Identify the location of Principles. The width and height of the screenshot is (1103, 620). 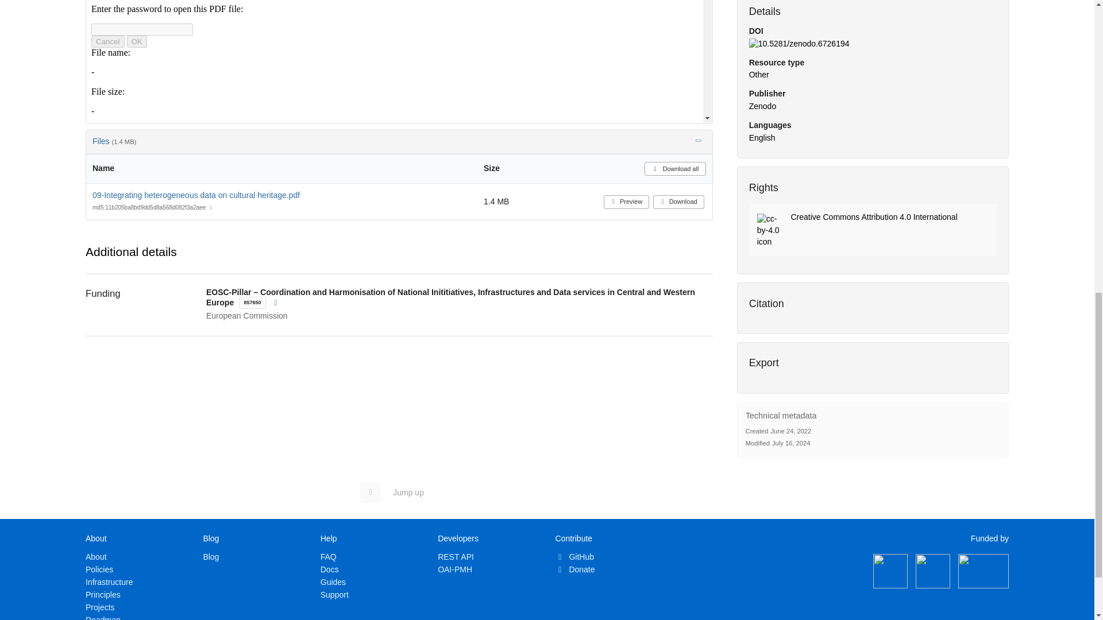
(103, 595).